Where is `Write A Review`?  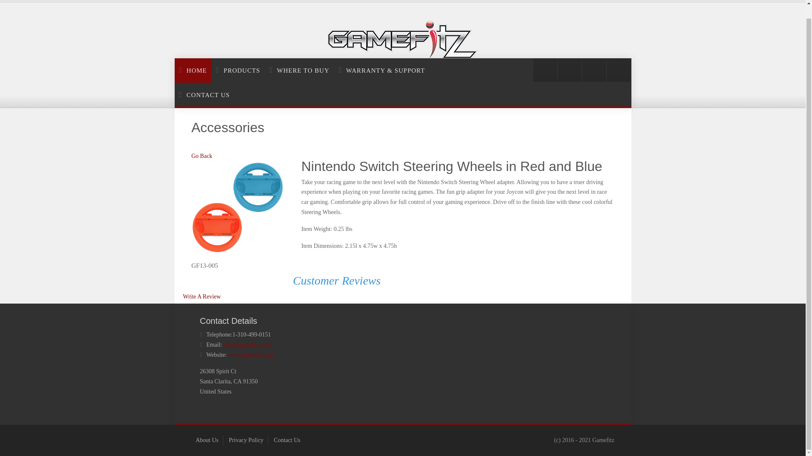 Write A Review is located at coordinates (202, 296).